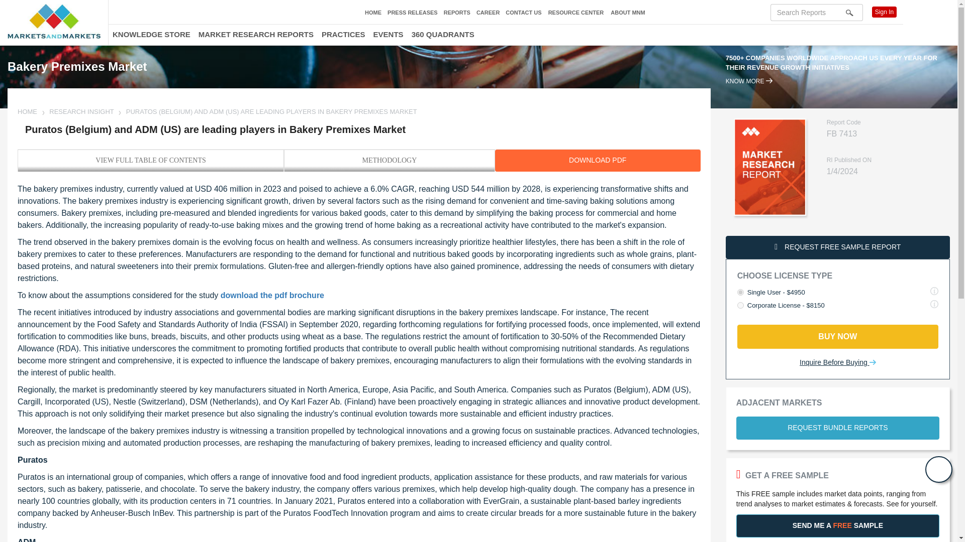  I want to click on RESEARCH INSIGHT, so click(81, 111).